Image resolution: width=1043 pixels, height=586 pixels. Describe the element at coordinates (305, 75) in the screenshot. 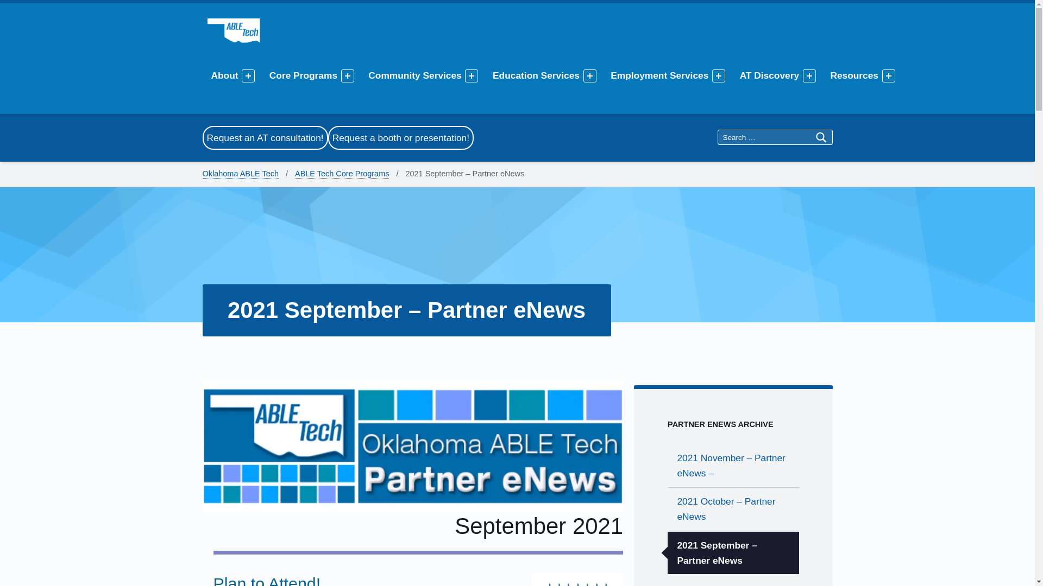

I see `Core Programs` at that location.